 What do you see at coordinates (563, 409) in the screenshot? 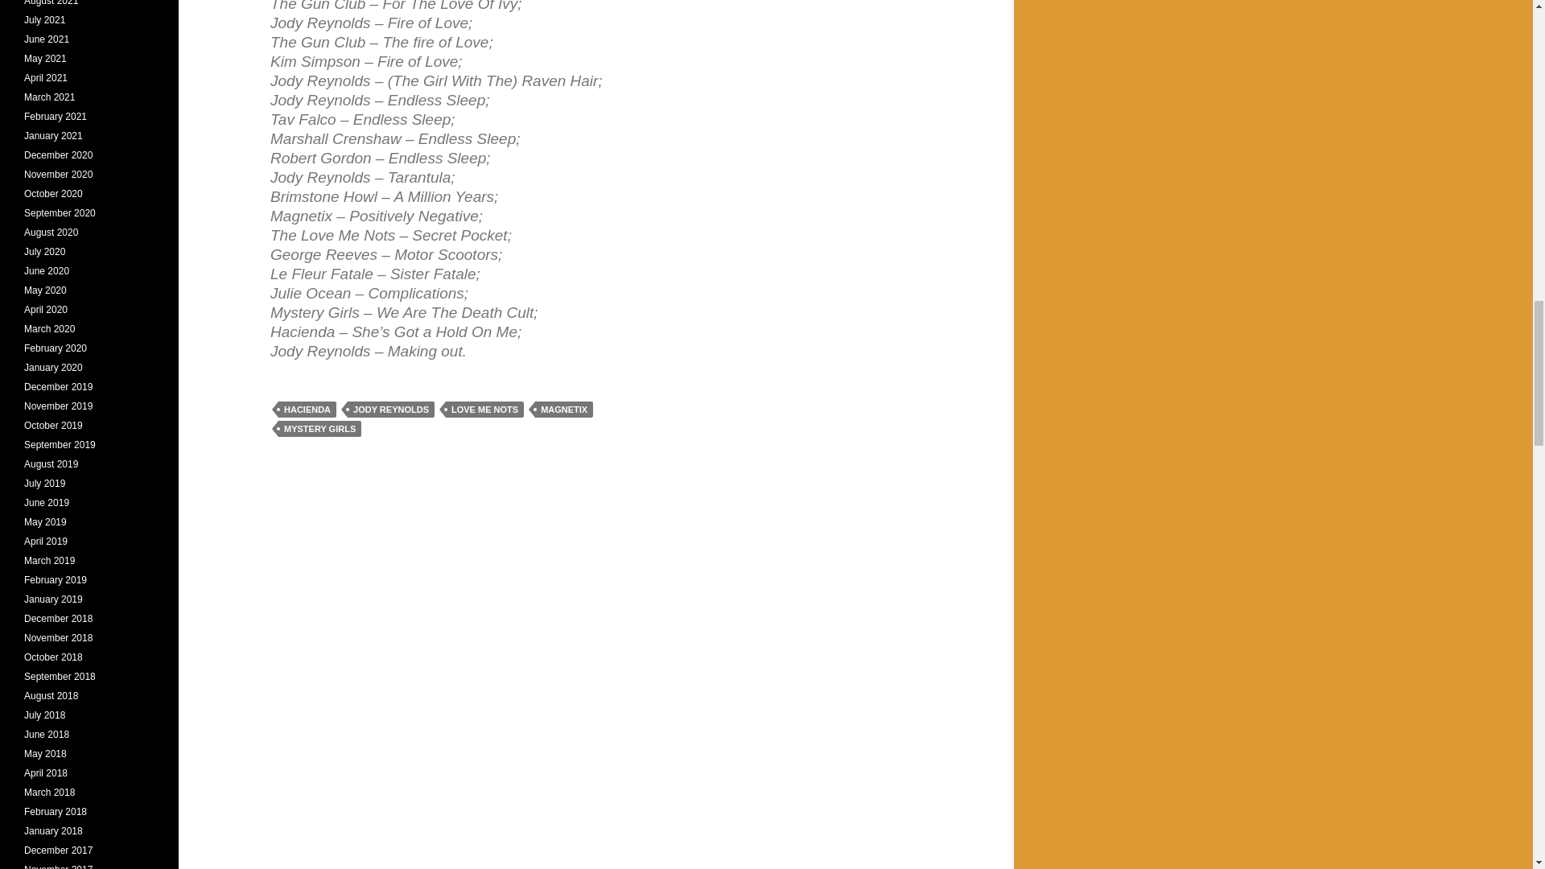
I see `MAGNETIX` at bounding box center [563, 409].